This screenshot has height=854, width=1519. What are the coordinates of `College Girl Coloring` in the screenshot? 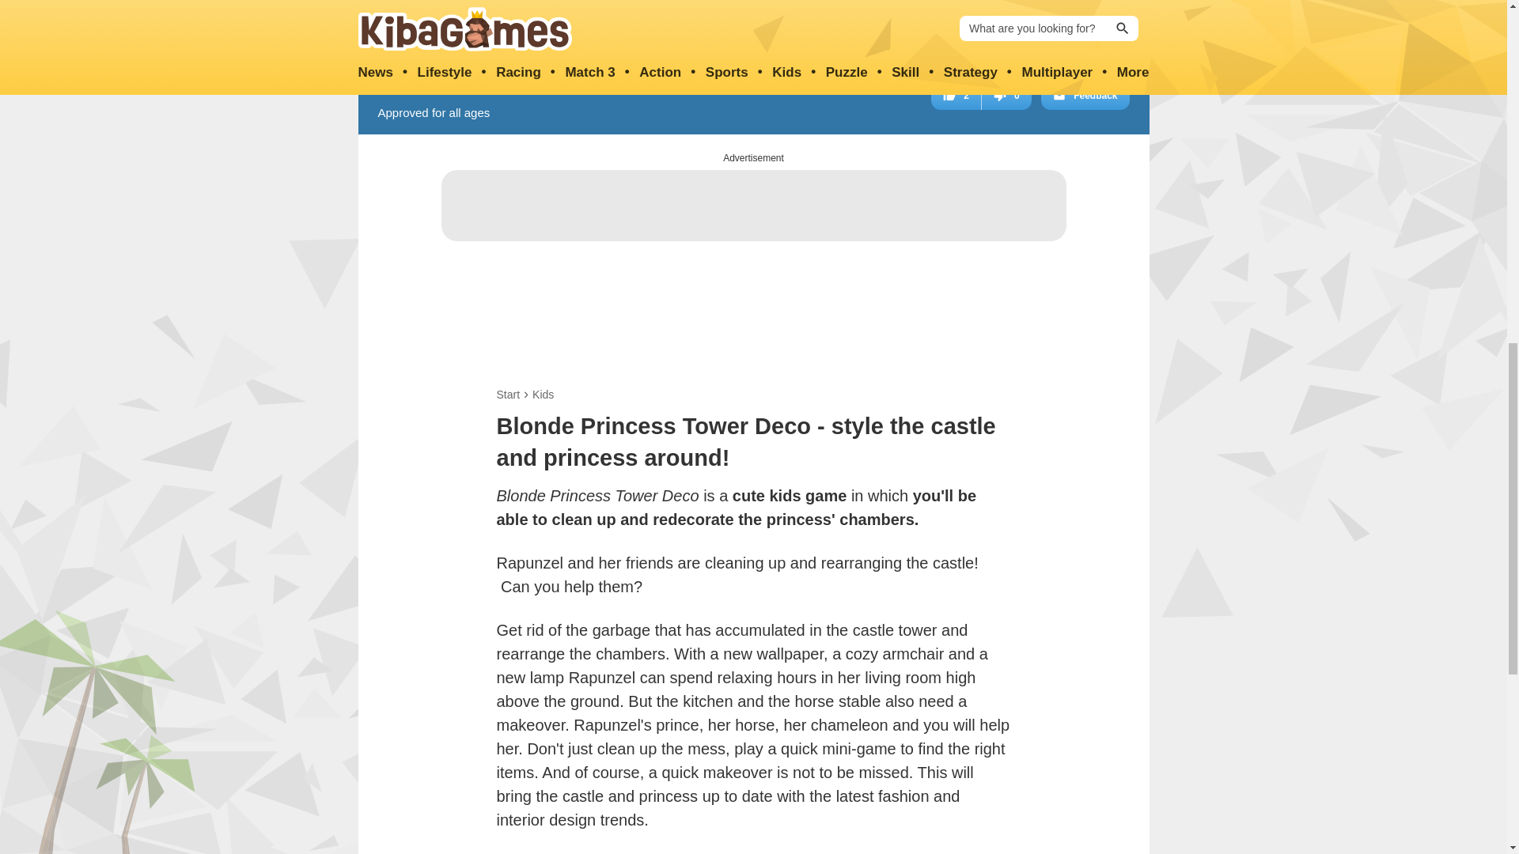 It's located at (899, 19).